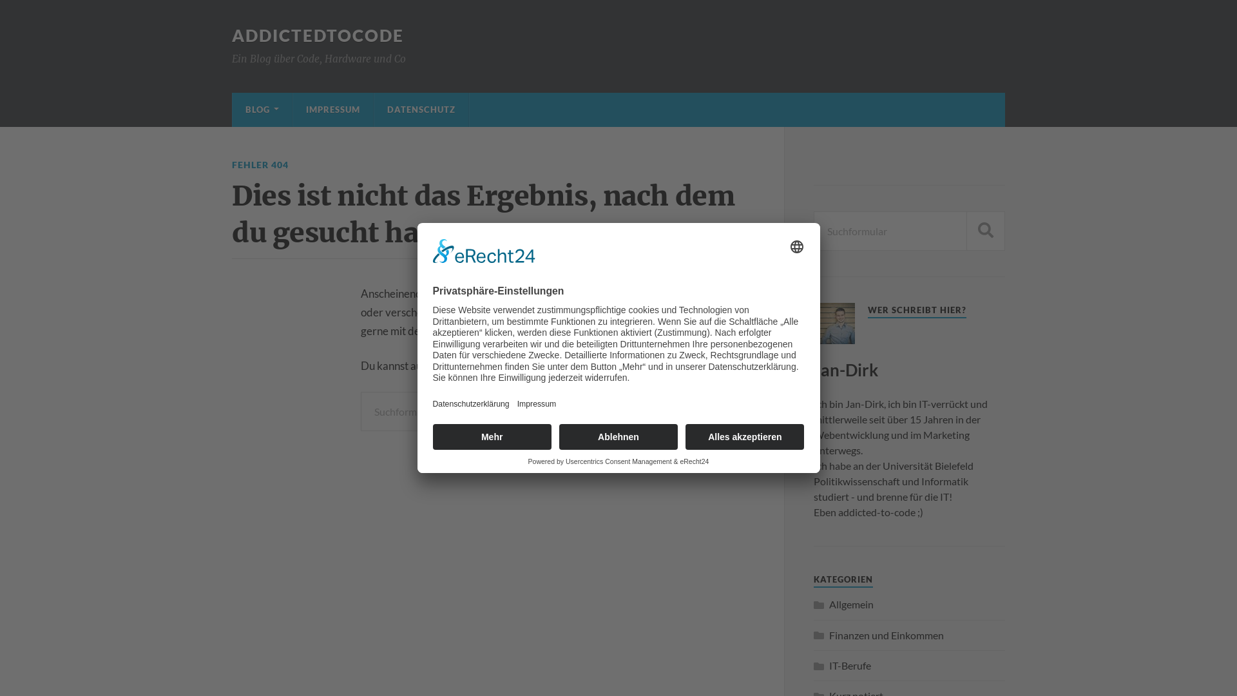 Image resolution: width=1237 pixels, height=696 pixels. What do you see at coordinates (421, 110) in the screenshot?
I see `DATENSCHUTZ` at bounding box center [421, 110].